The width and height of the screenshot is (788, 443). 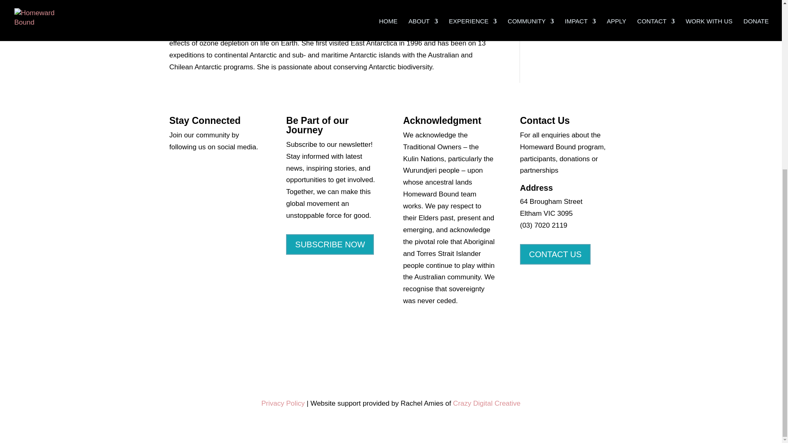 What do you see at coordinates (192, 171) in the screenshot?
I see `Follow on Twitter` at bounding box center [192, 171].